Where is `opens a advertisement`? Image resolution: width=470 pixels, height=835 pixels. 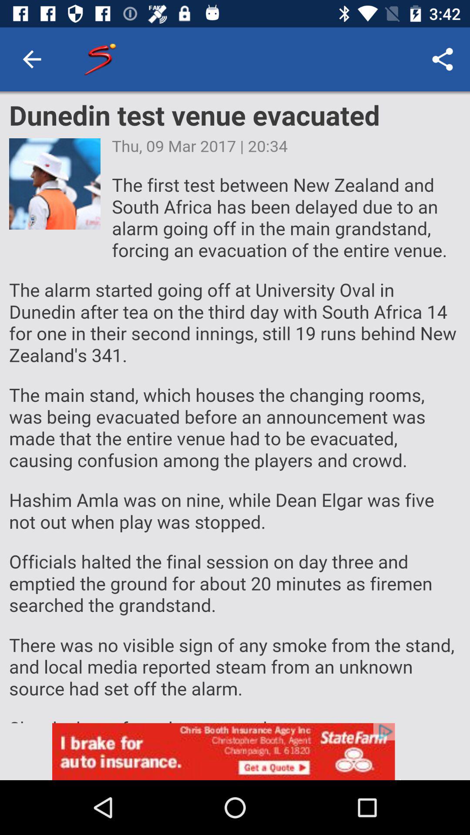 opens a advertisement is located at coordinates (235, 751).